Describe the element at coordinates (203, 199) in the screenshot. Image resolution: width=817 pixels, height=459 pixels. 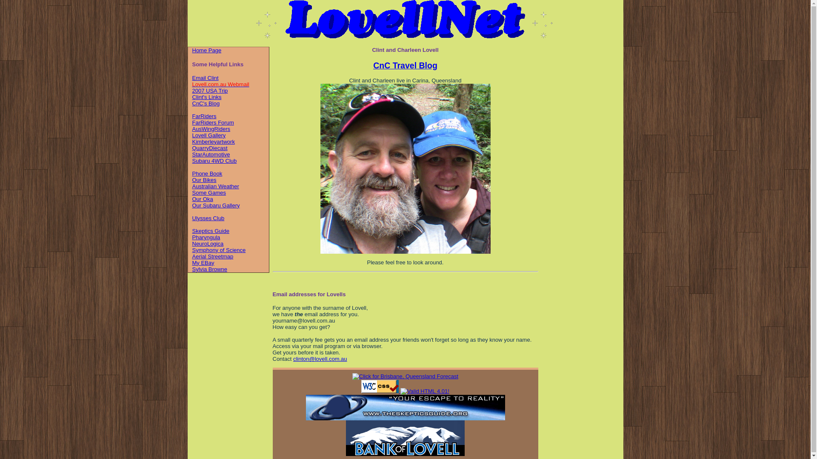
I see `Our Oka` at that location.